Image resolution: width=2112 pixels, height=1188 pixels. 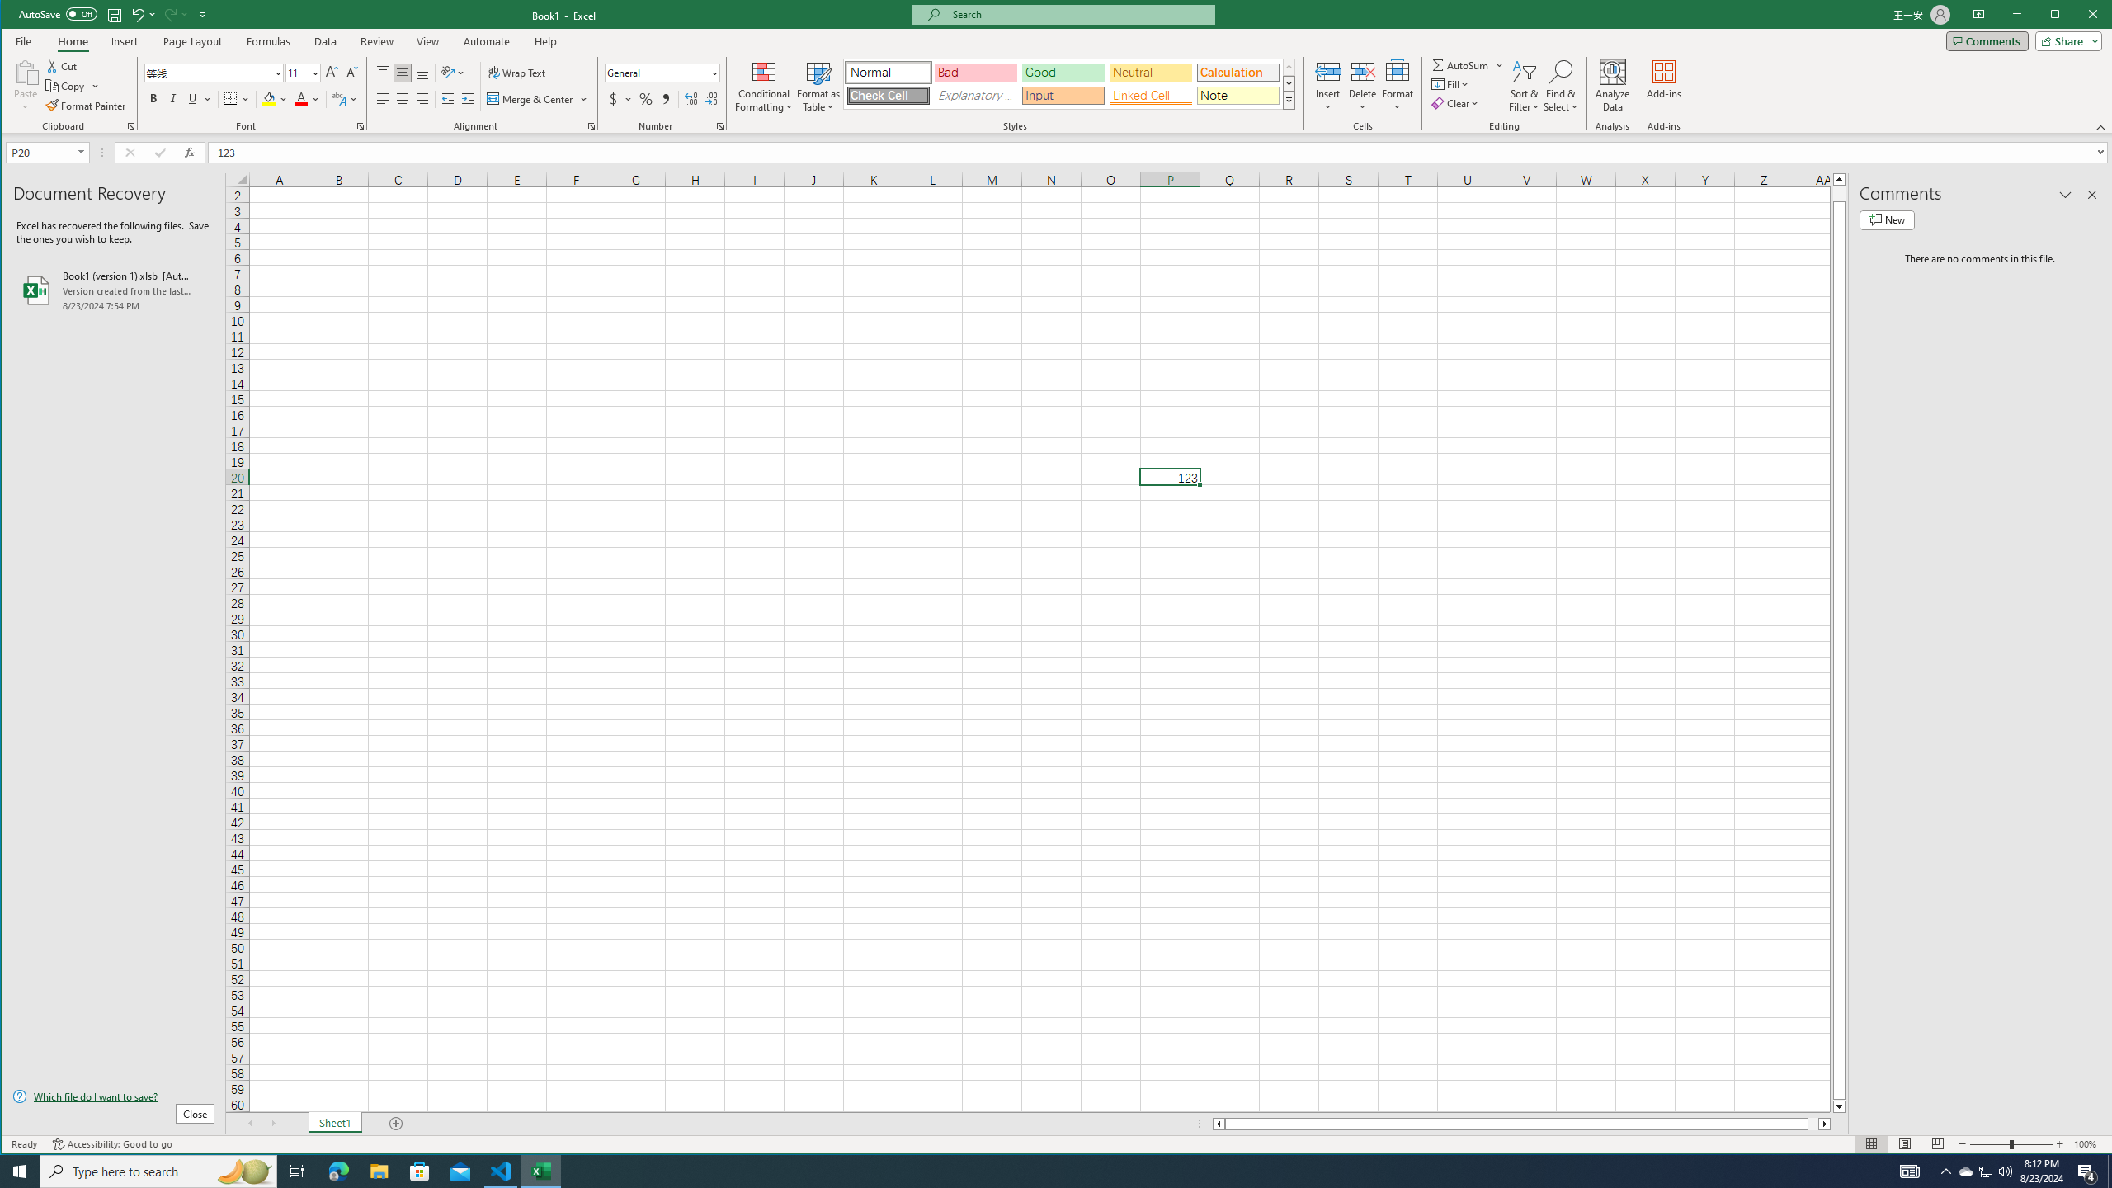 I want to click on Number Format, so click(x=658, y=73).